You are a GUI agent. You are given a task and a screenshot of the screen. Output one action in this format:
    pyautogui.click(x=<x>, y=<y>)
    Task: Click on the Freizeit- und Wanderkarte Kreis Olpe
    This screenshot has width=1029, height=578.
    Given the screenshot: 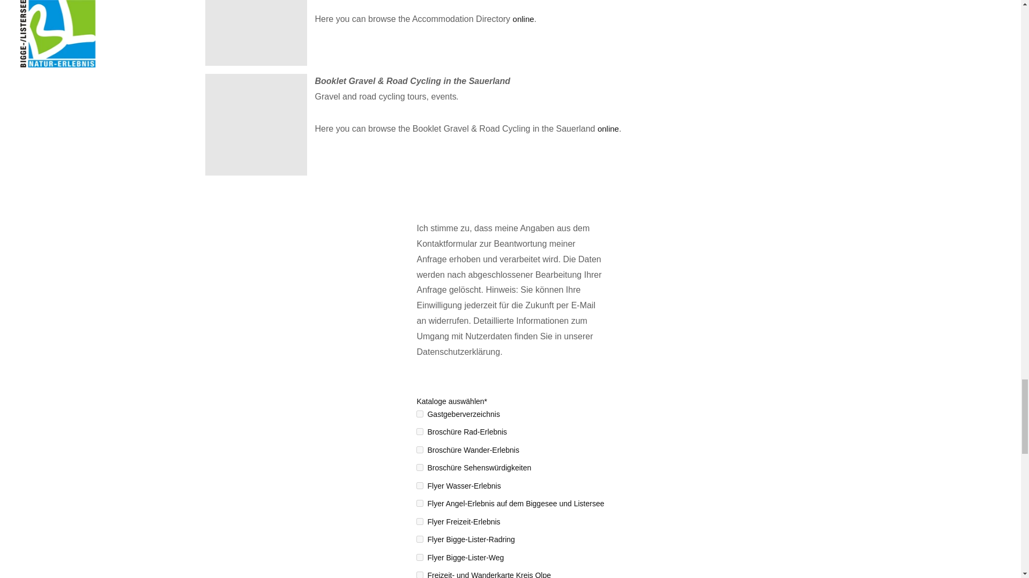 What is the action you would take?
    pyautogui.click(x=420, y=575)
    